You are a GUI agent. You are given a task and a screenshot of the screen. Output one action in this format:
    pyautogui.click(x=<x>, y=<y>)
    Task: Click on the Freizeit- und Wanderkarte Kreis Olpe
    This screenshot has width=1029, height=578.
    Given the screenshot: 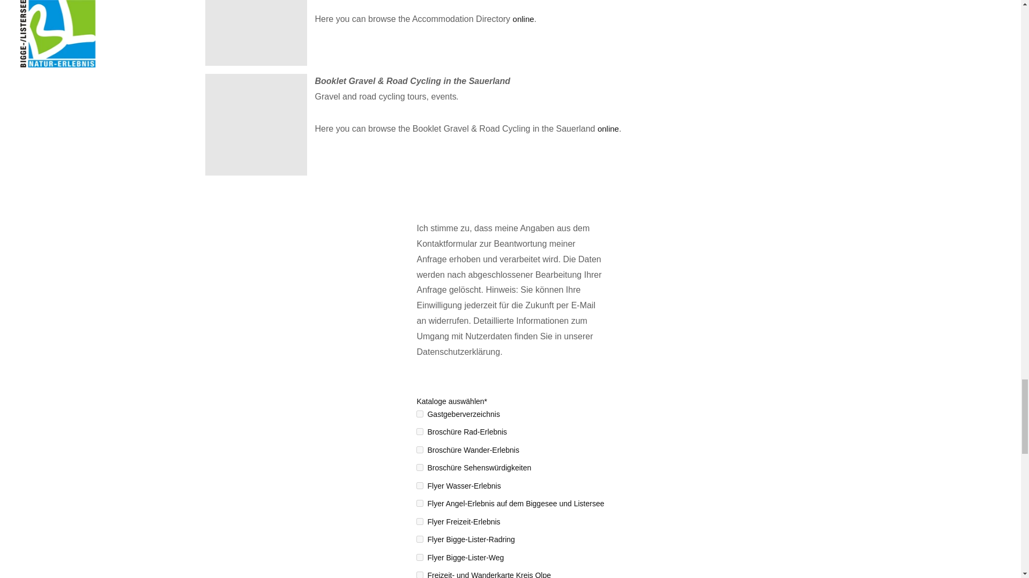 What is the action you would take?
    pyautogui.click(x=420, y=575)
    